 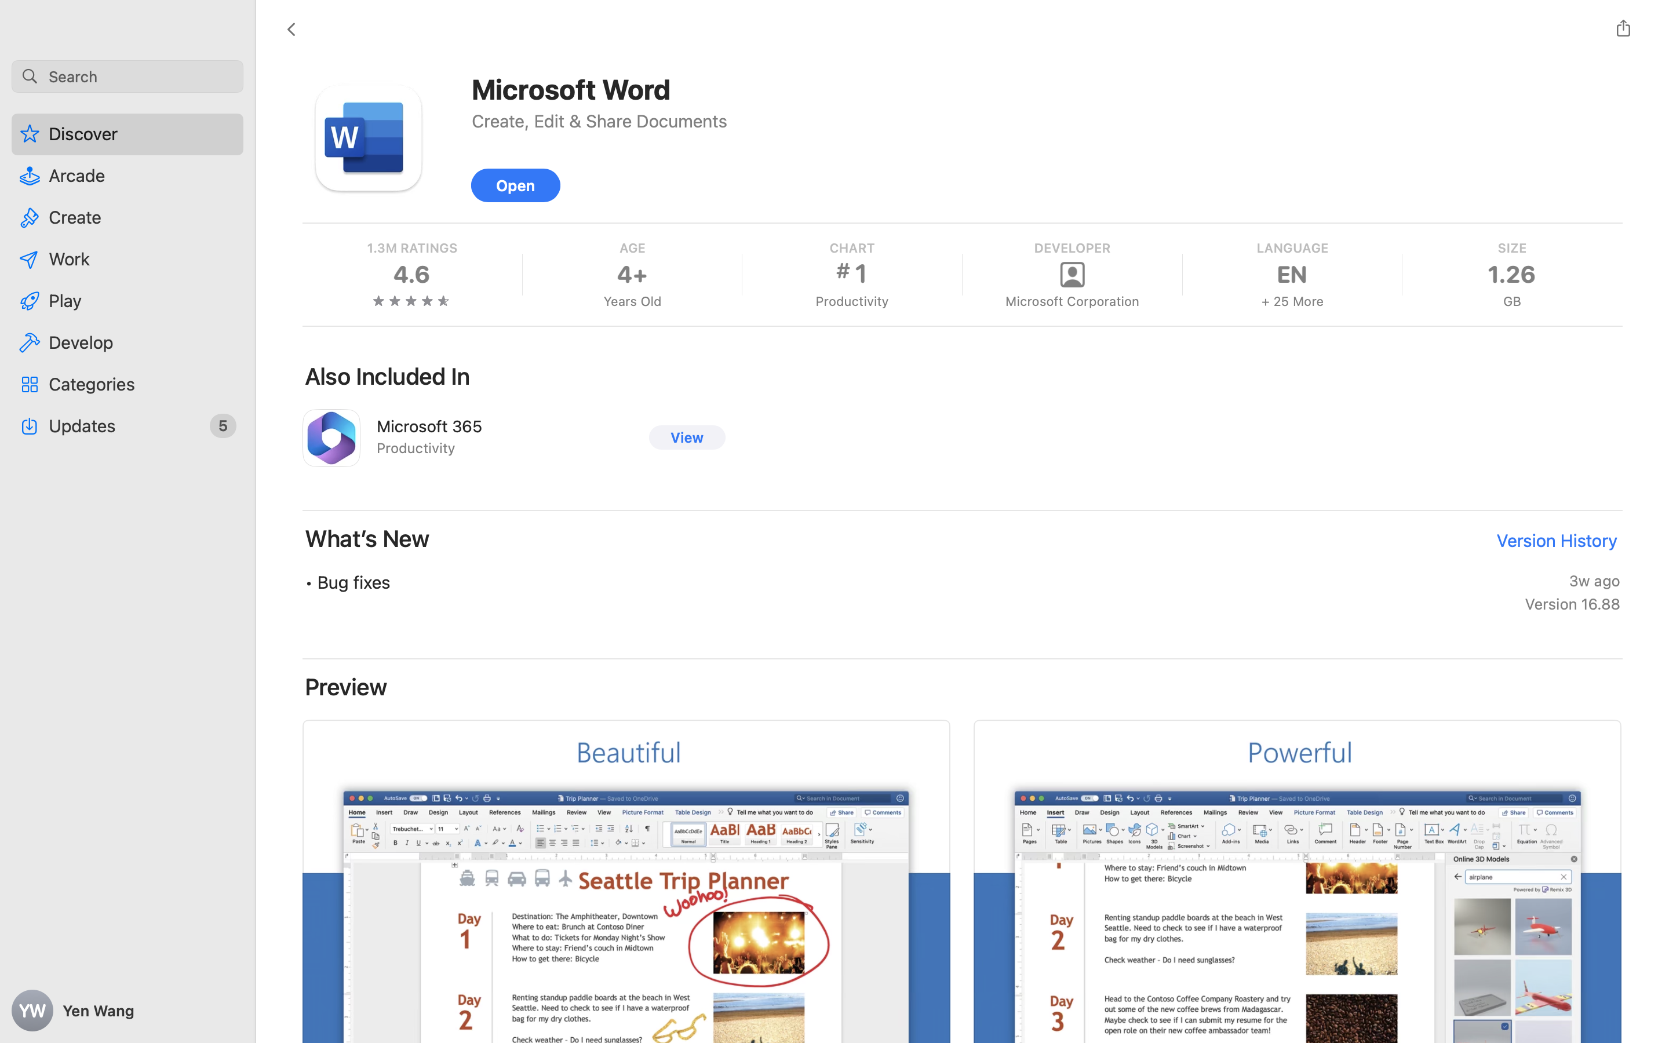 What do you see at coordinates (1511, 275) in the screenshot?
I see `1.26` at bounding box center [1511, 275].